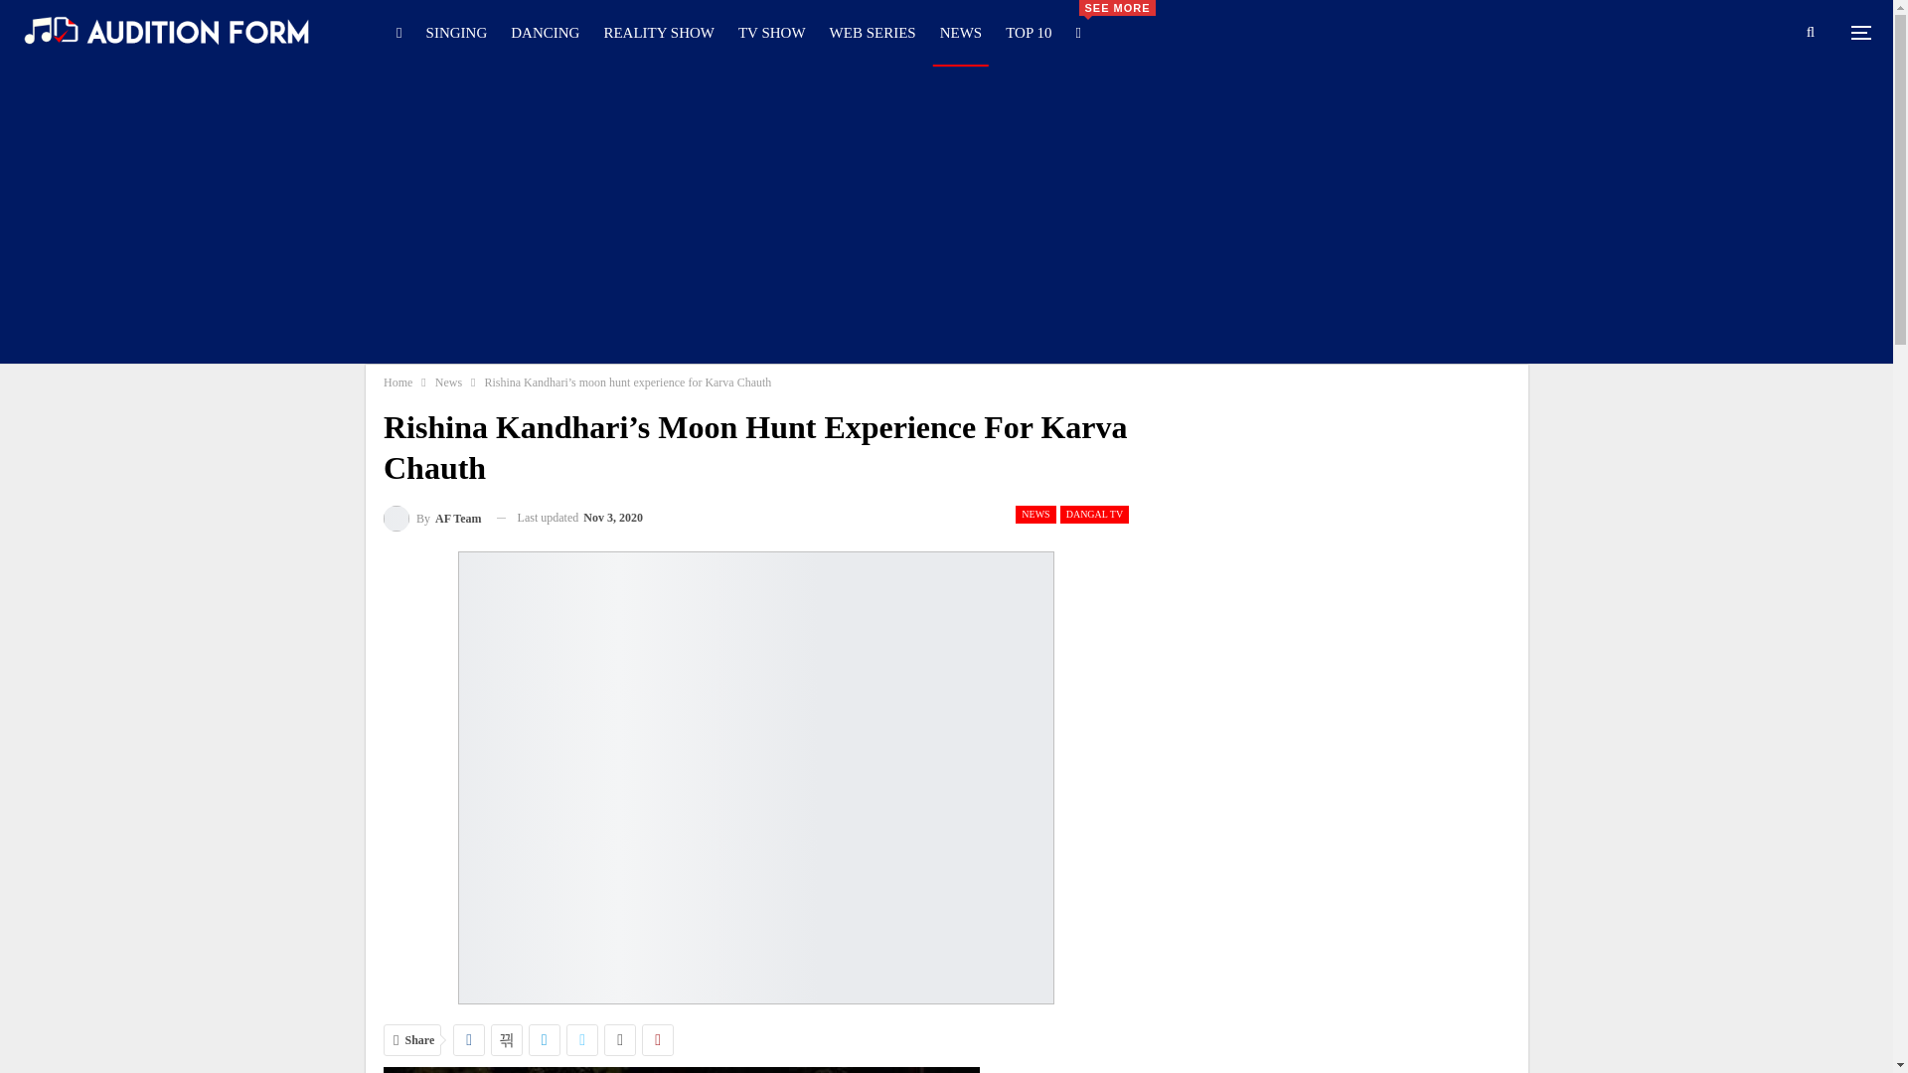 The width and height of the screenshot is (1908, 1073). What do you see at coordinates (545, 32) in the screenshot?
I see `DANCING` at bounding box center [545, 32].